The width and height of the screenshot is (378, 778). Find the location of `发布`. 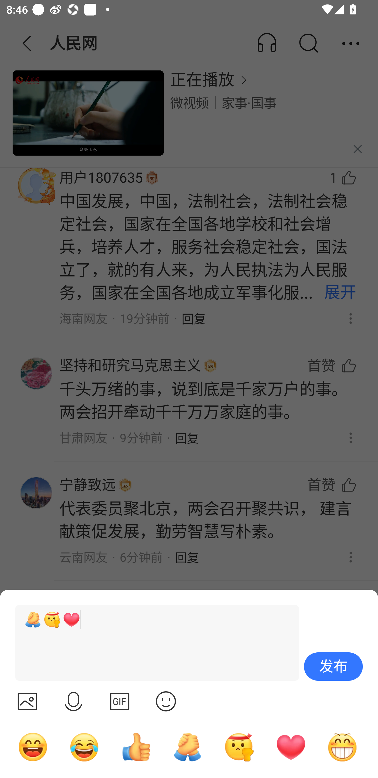

发布 is located at coordinates (333, 667).